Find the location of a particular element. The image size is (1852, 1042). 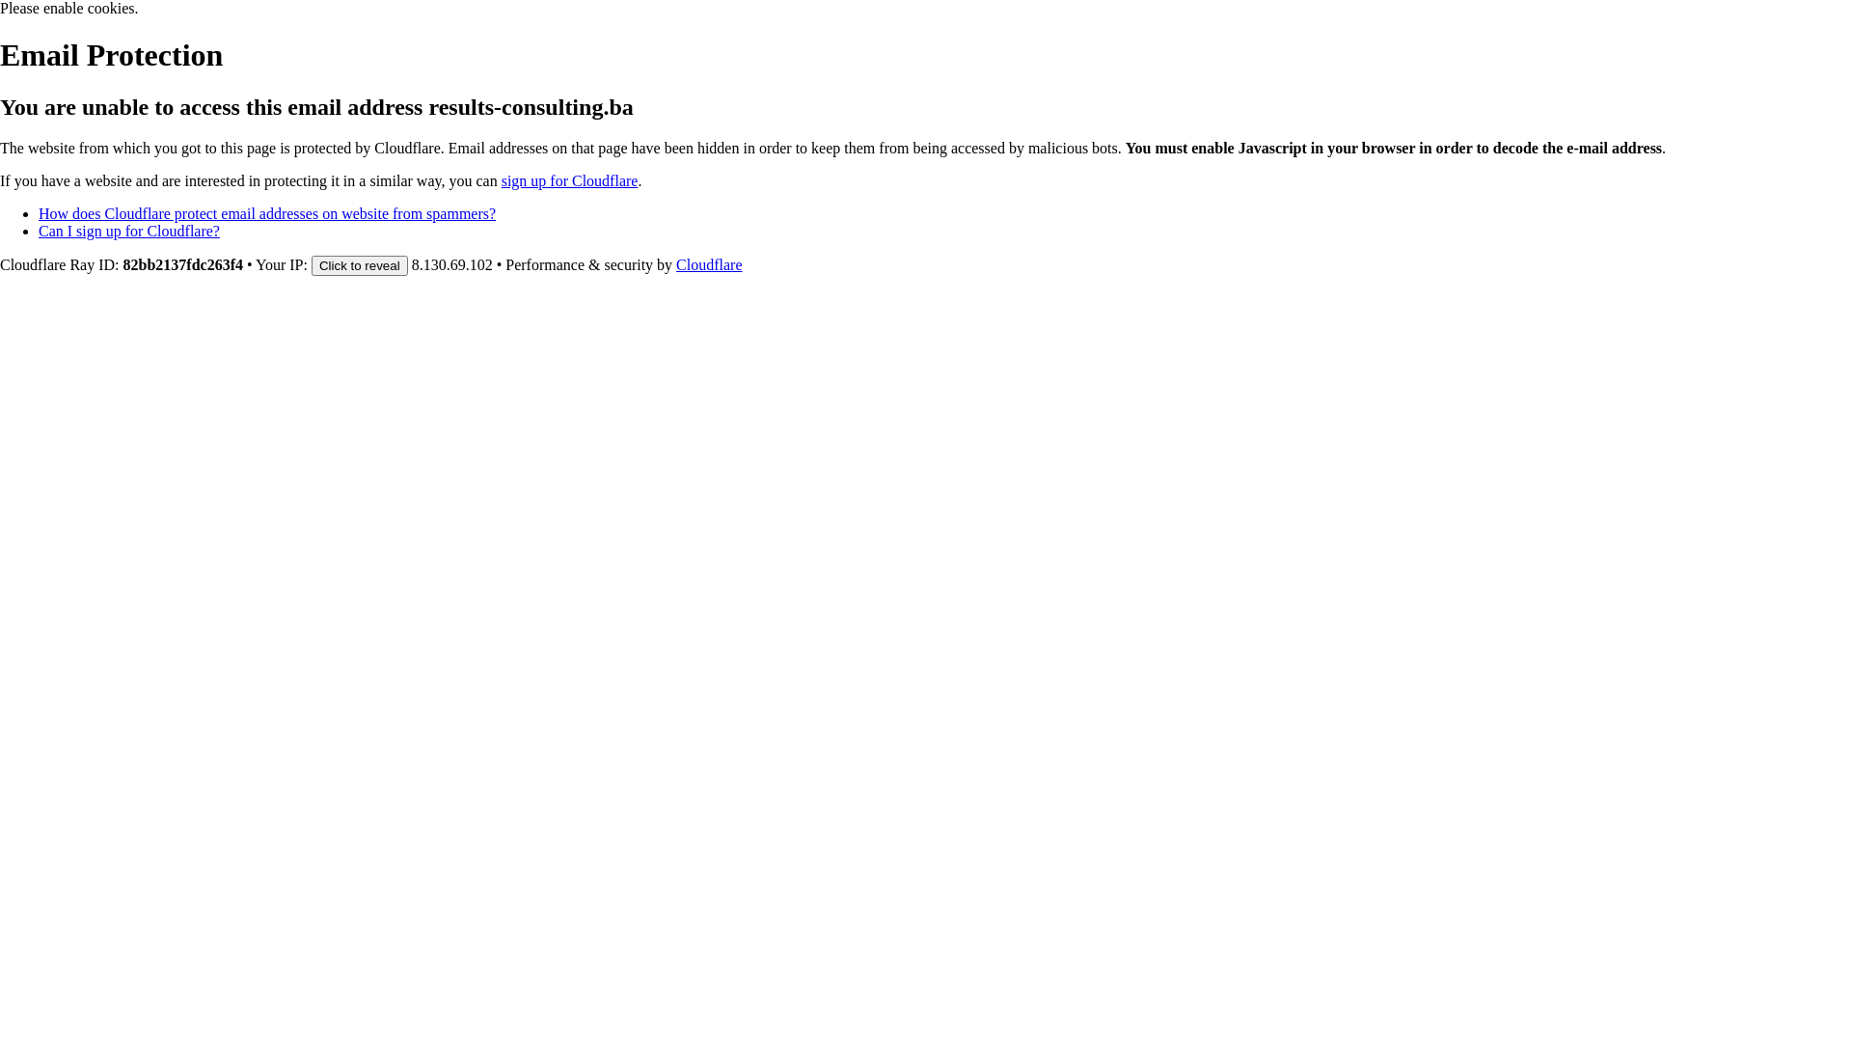

sign up for Cloudflare is located at coordinates (570, 181).